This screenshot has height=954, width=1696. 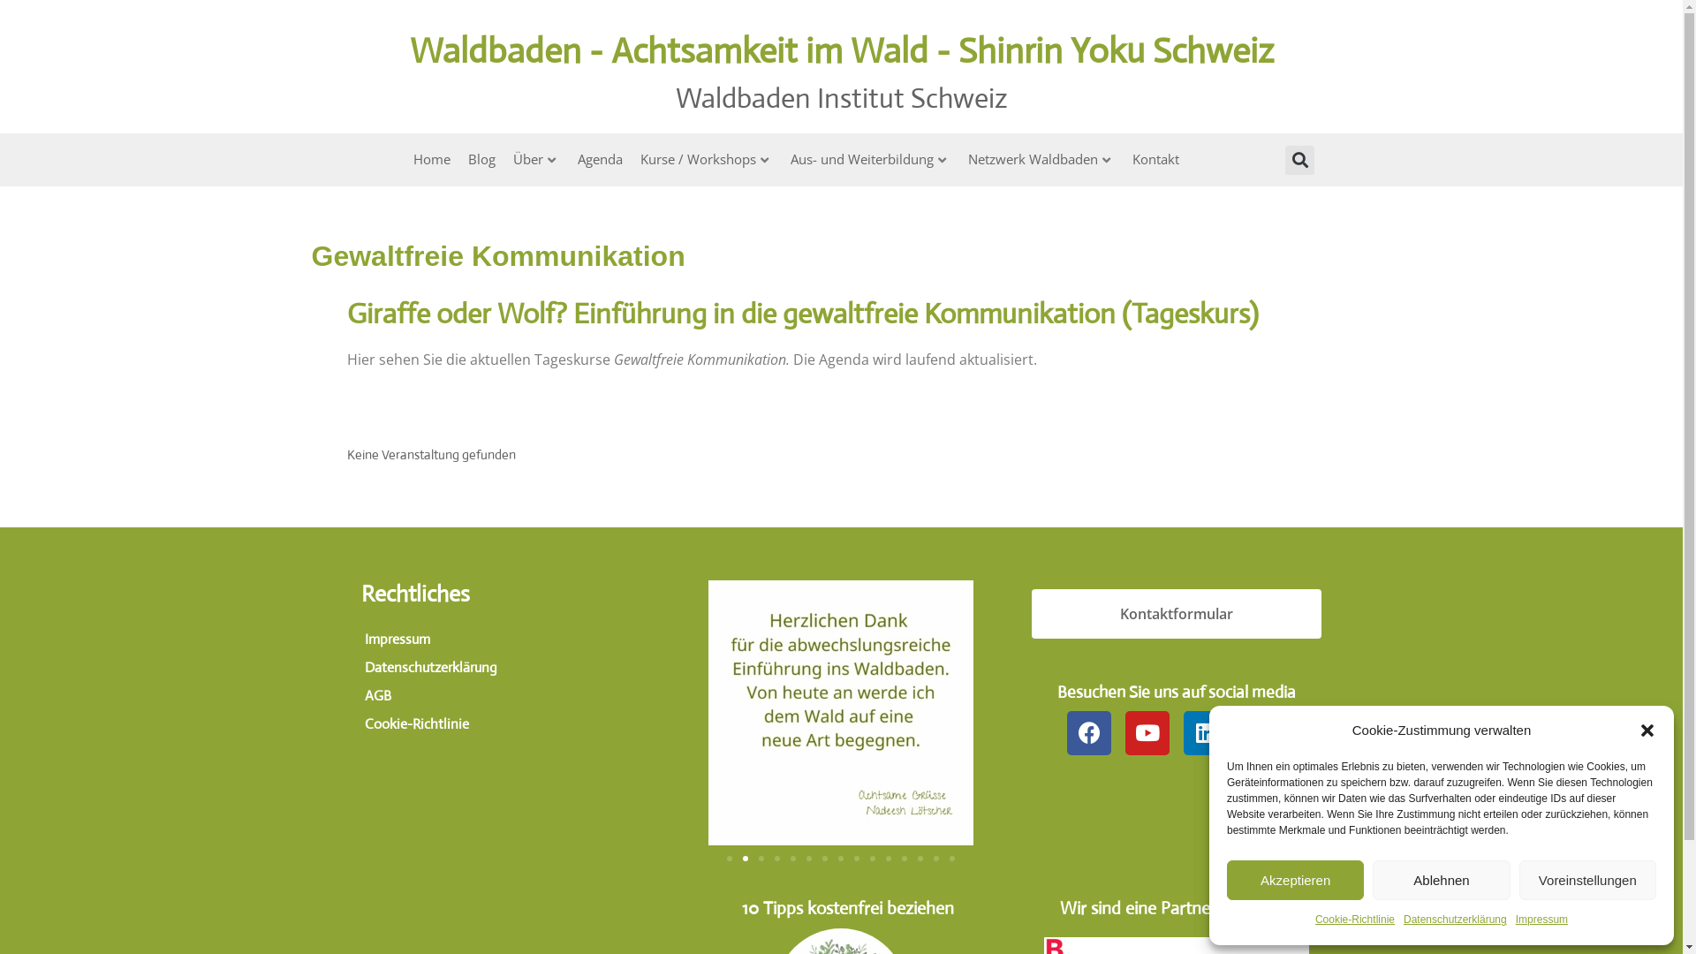 What do you see at coordinates (871, 160) in the screenshot?
I see `Aus- und Weiterbildung` at bounding box center [871, 160].